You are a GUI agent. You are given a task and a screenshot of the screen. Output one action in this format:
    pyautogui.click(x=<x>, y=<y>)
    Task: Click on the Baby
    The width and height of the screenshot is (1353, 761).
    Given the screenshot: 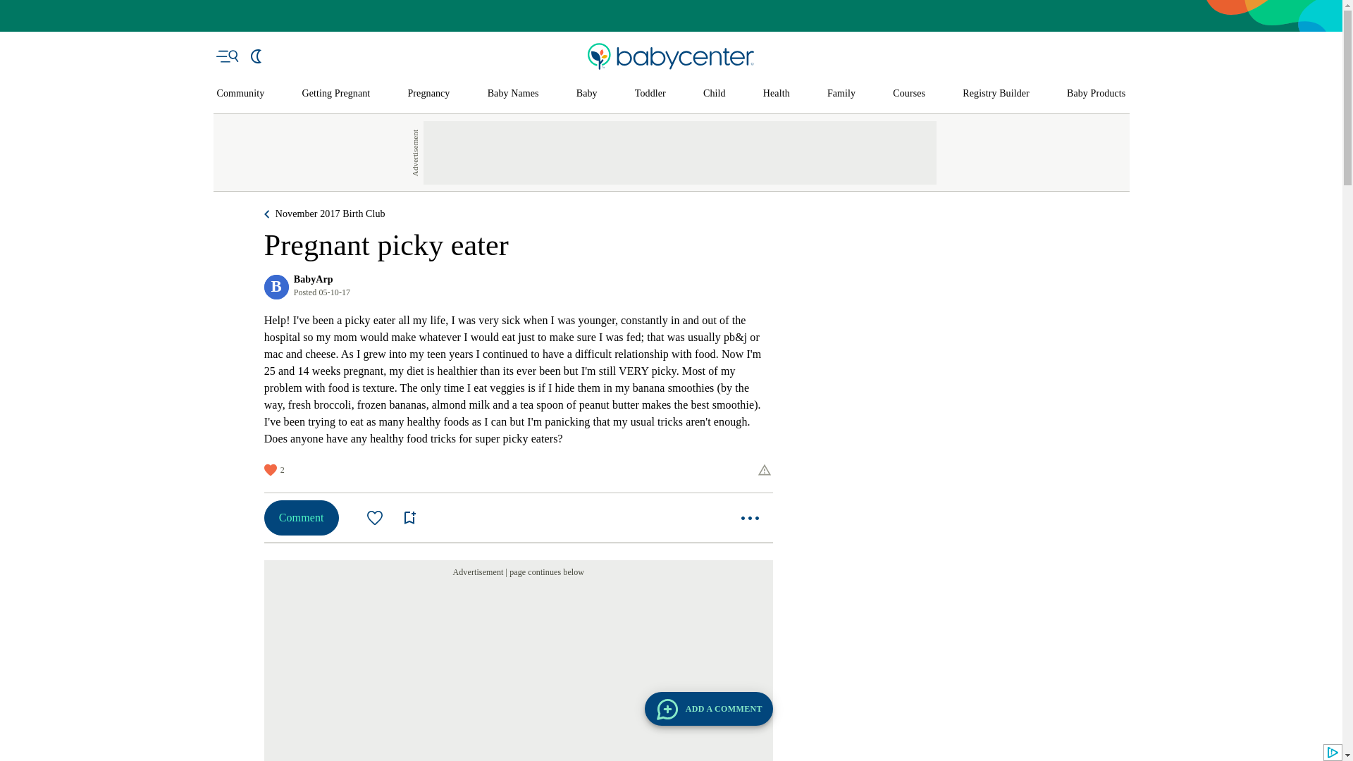 What is the action you would take?
    pyautogui.click(x=586, y=94)
    